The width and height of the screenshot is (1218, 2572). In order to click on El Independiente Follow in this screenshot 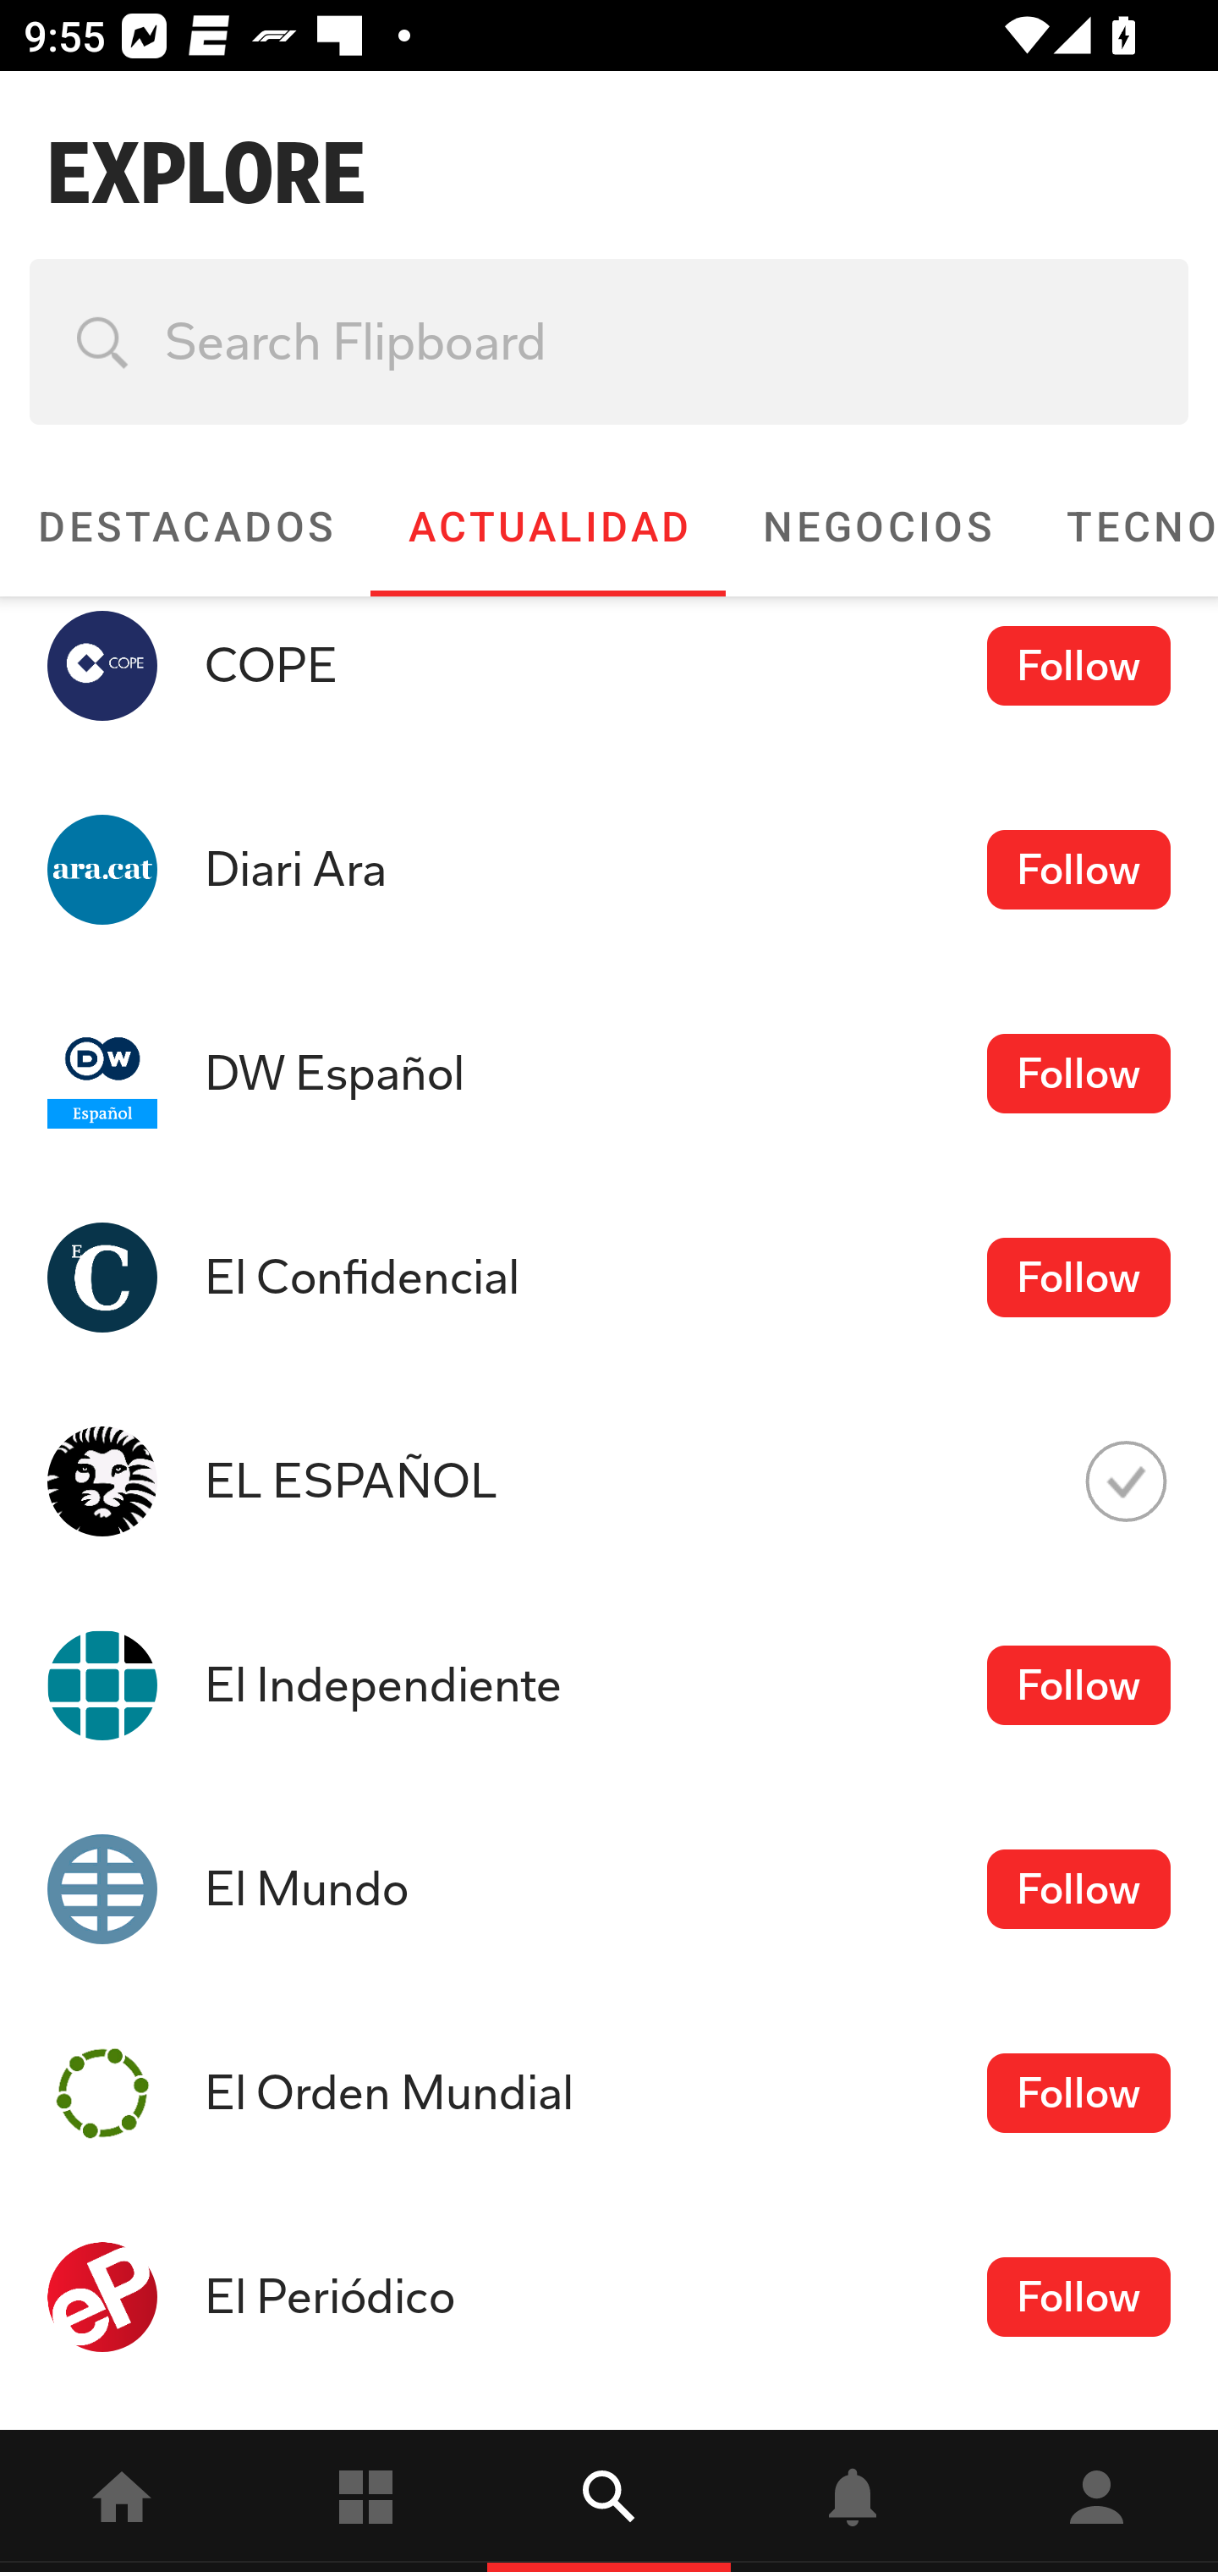, I will do `click(609, 1684)`.